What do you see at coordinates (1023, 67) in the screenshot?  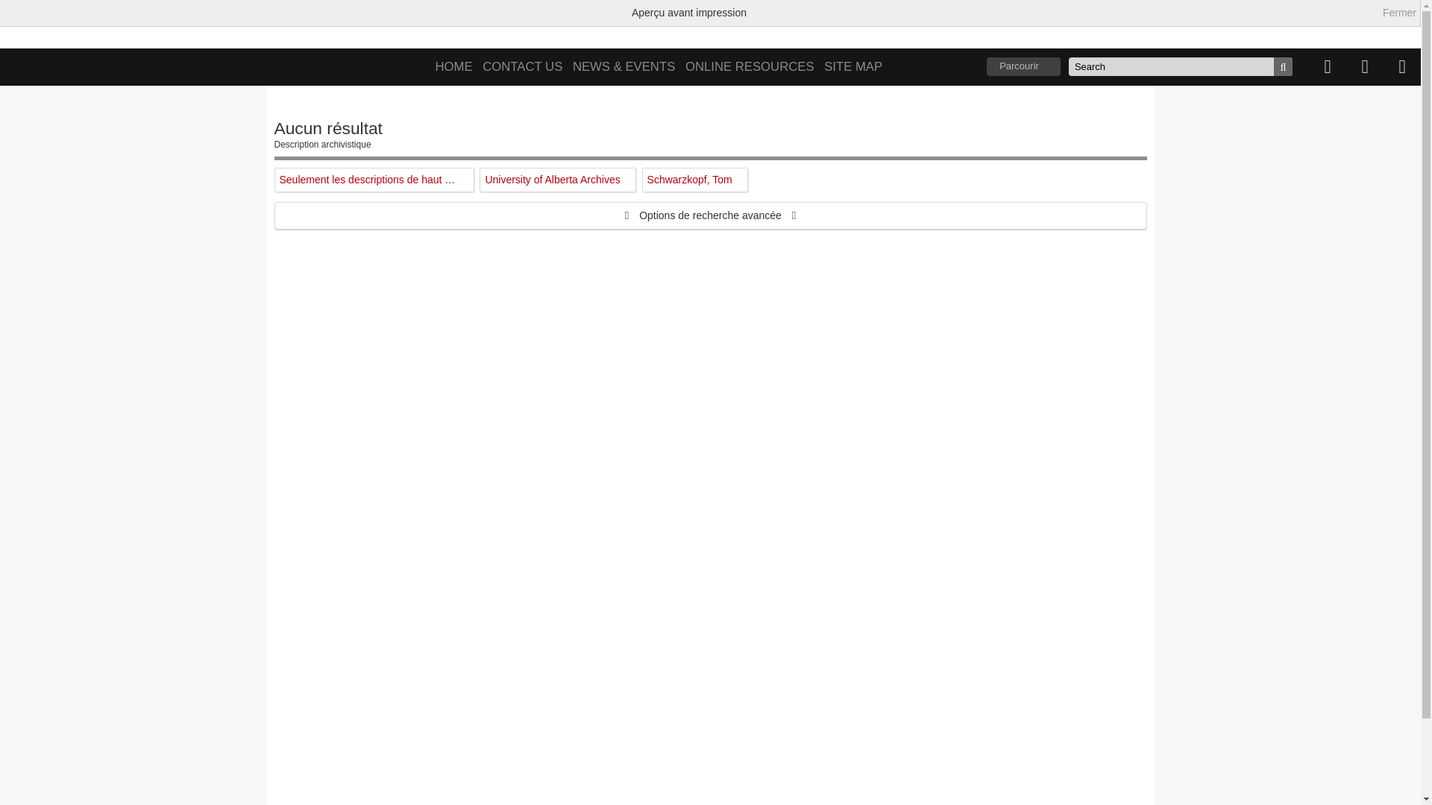 I see `Parcourir` at bounding box center [1023, 67].